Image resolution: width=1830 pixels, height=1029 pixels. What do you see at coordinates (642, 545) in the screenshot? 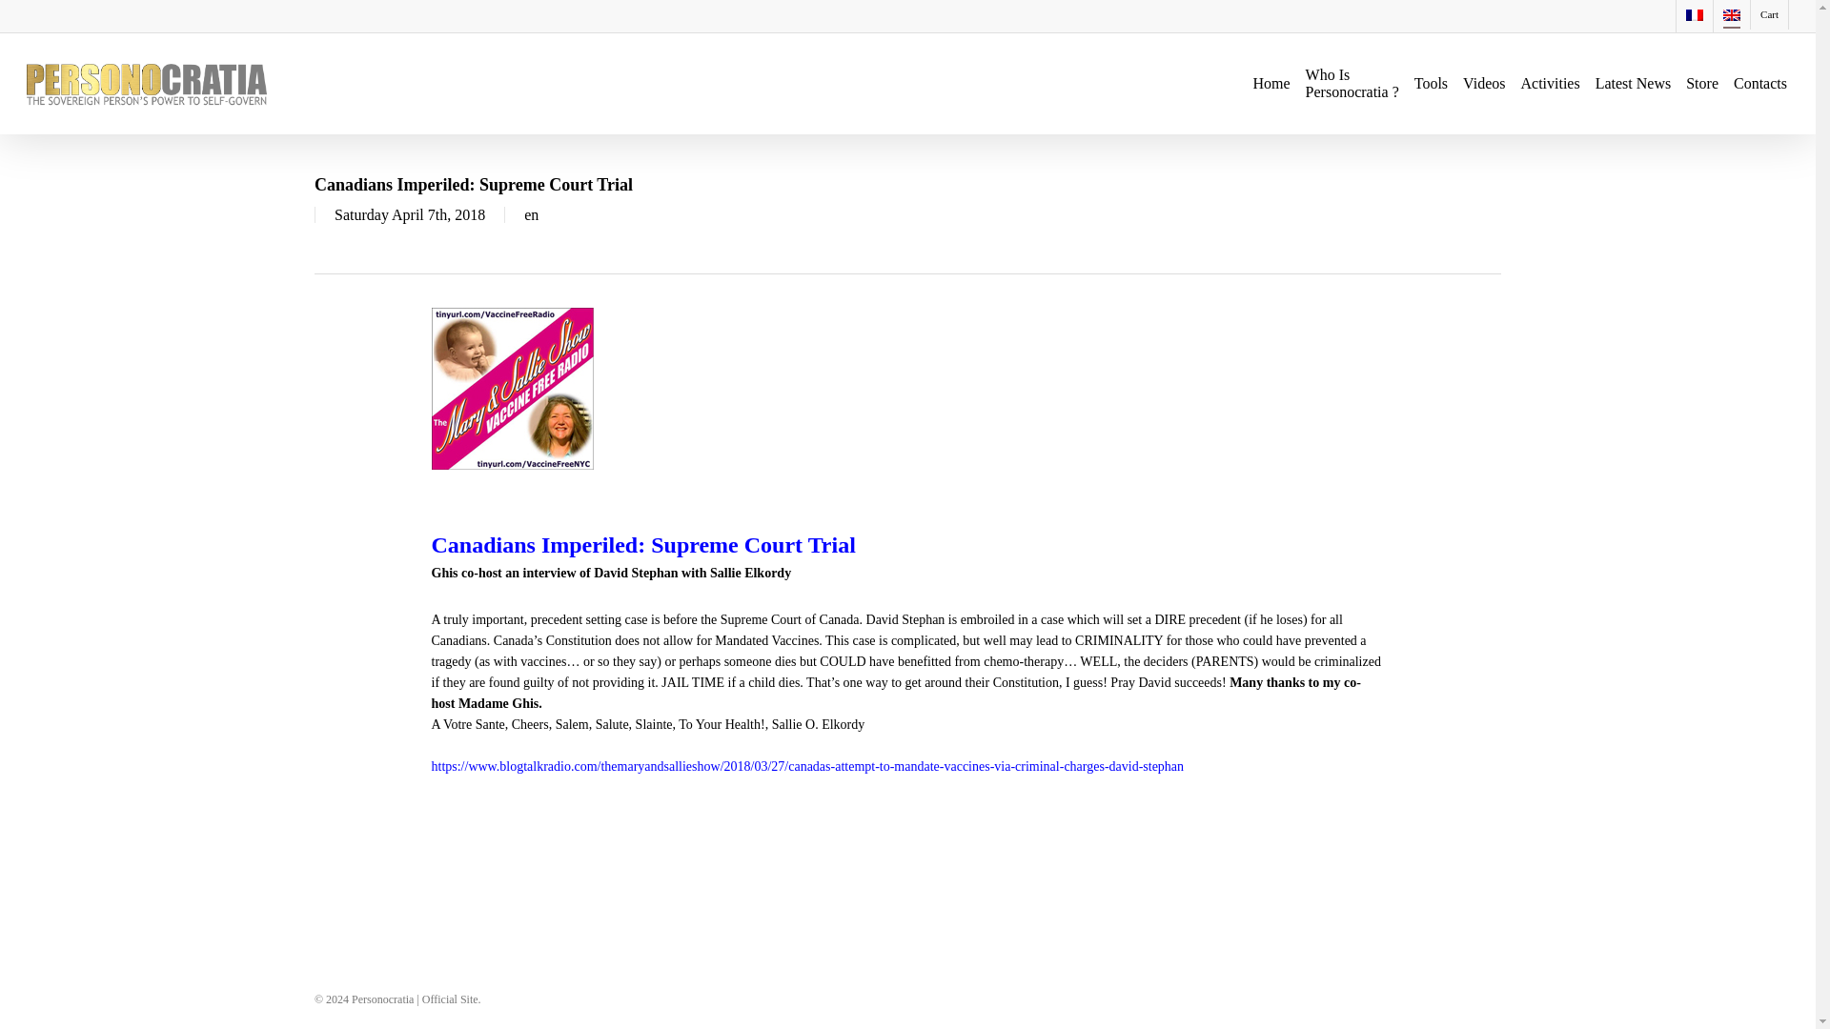
I see `Videos` at bounding box center [642, 545].